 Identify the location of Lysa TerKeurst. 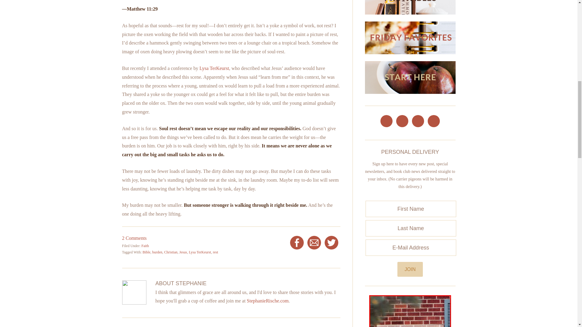
(199, 252).